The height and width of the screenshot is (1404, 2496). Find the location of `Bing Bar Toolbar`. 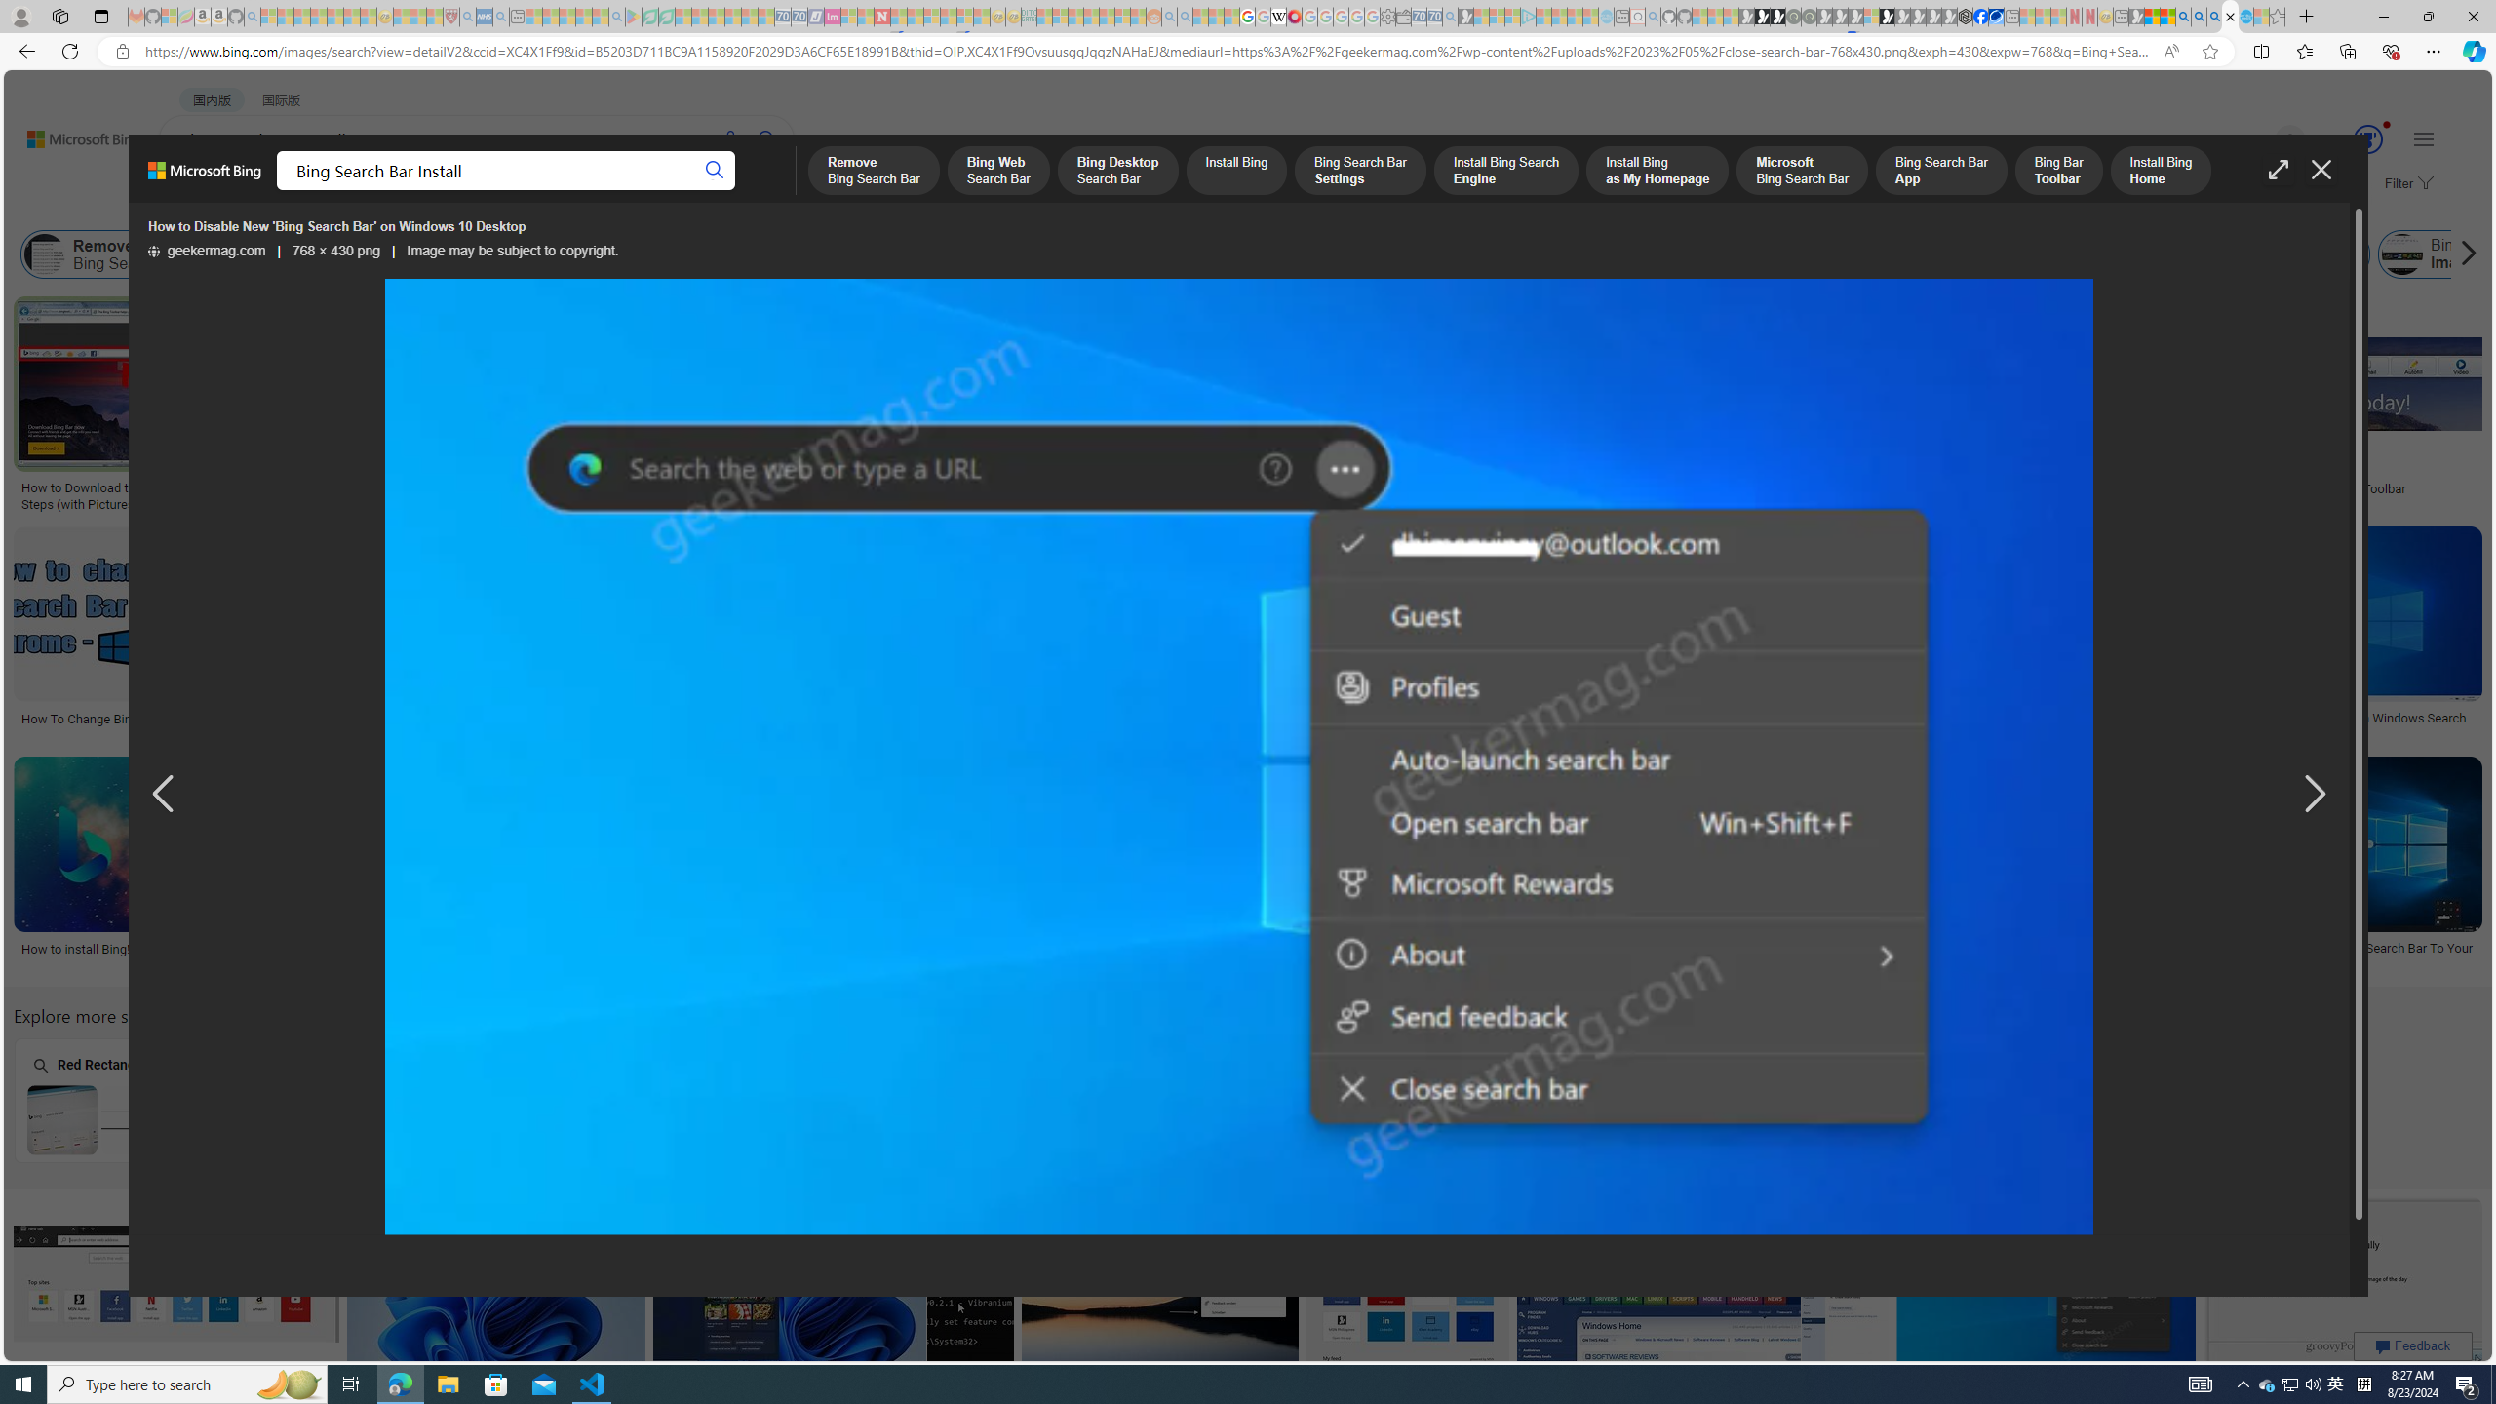

Bing Bar Toolbar is located at coordinates (1796, 254).